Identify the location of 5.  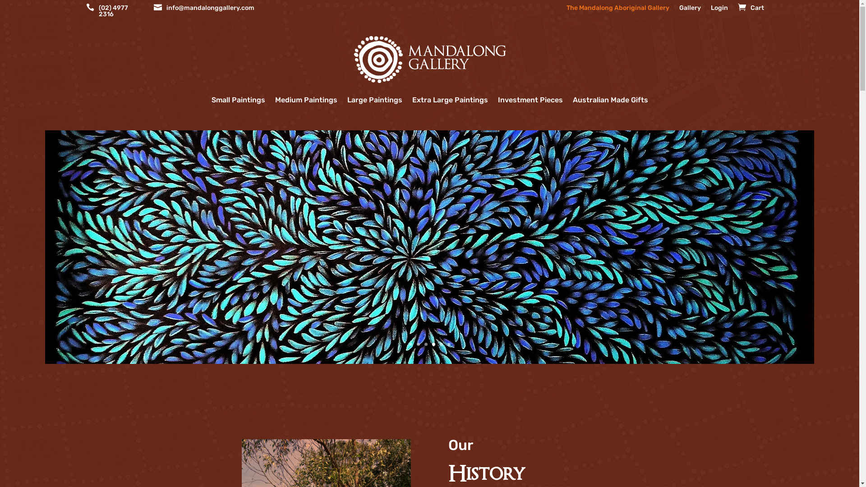
(441, 345).